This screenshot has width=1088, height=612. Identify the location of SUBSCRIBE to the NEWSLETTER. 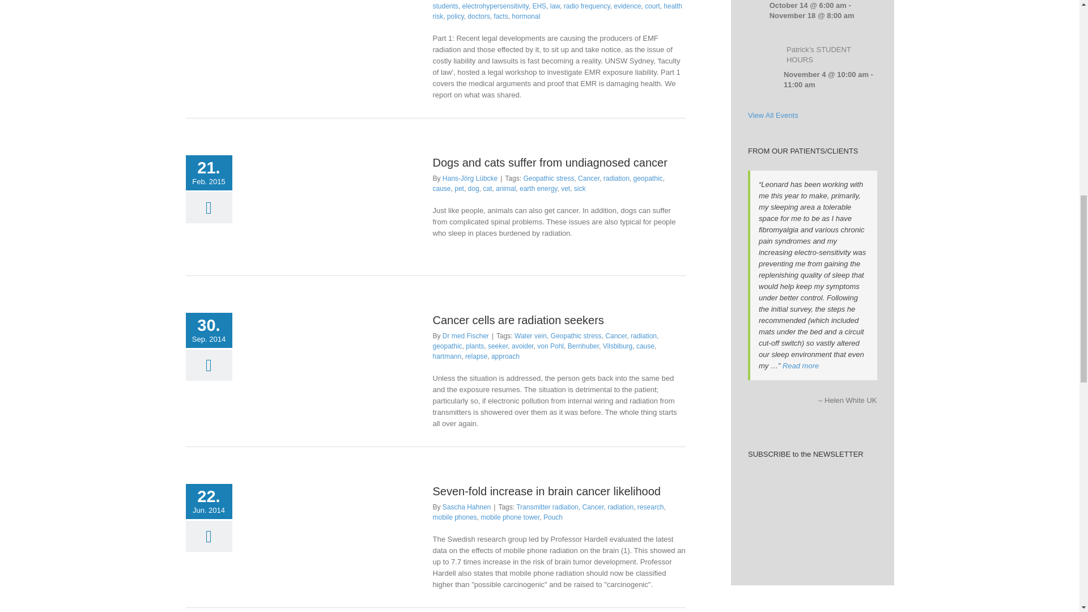
(813, 474).